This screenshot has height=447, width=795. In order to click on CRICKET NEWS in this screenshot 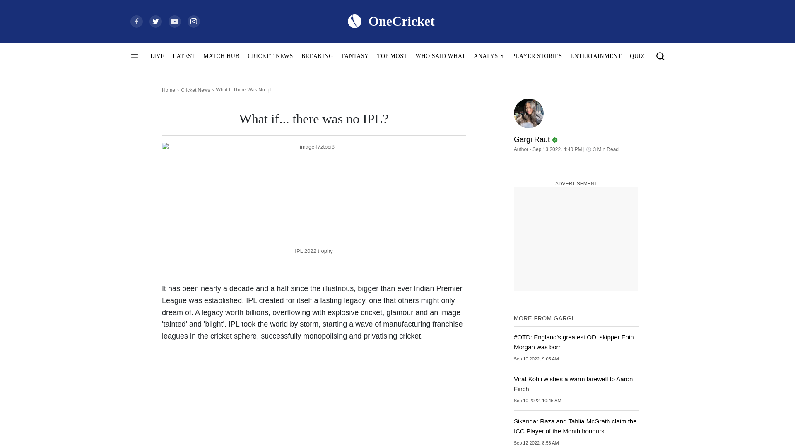, I will do `click(270, 56)`.